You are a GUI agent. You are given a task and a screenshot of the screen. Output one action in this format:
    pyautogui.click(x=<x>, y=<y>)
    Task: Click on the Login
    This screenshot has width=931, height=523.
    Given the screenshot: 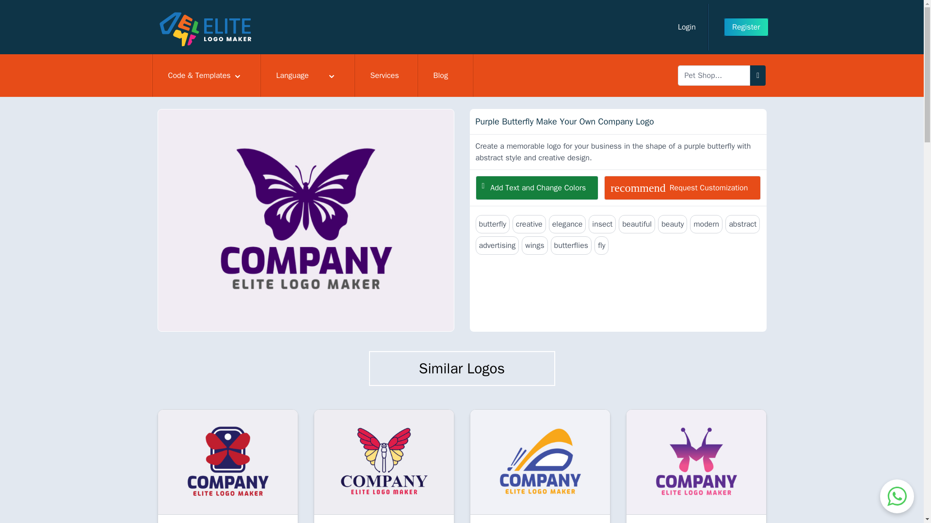 What is the action you would take?
    pyautogui.click(x=687, y=27)
    